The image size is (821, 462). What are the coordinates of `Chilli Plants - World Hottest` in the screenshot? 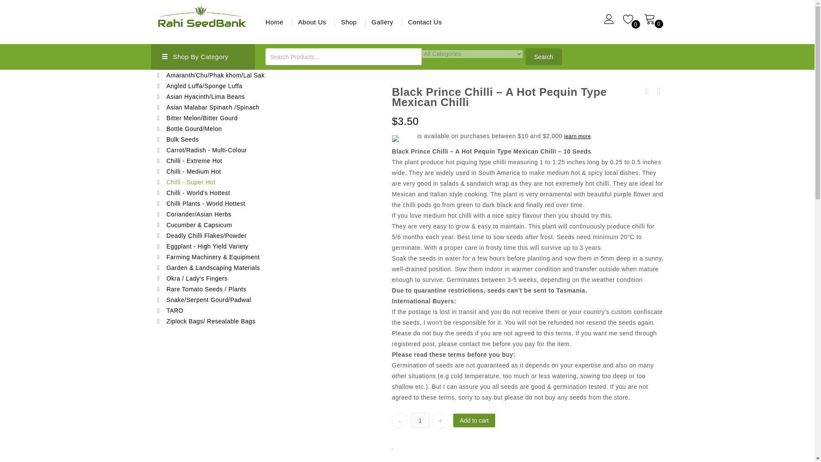 It's located at (225, 204).